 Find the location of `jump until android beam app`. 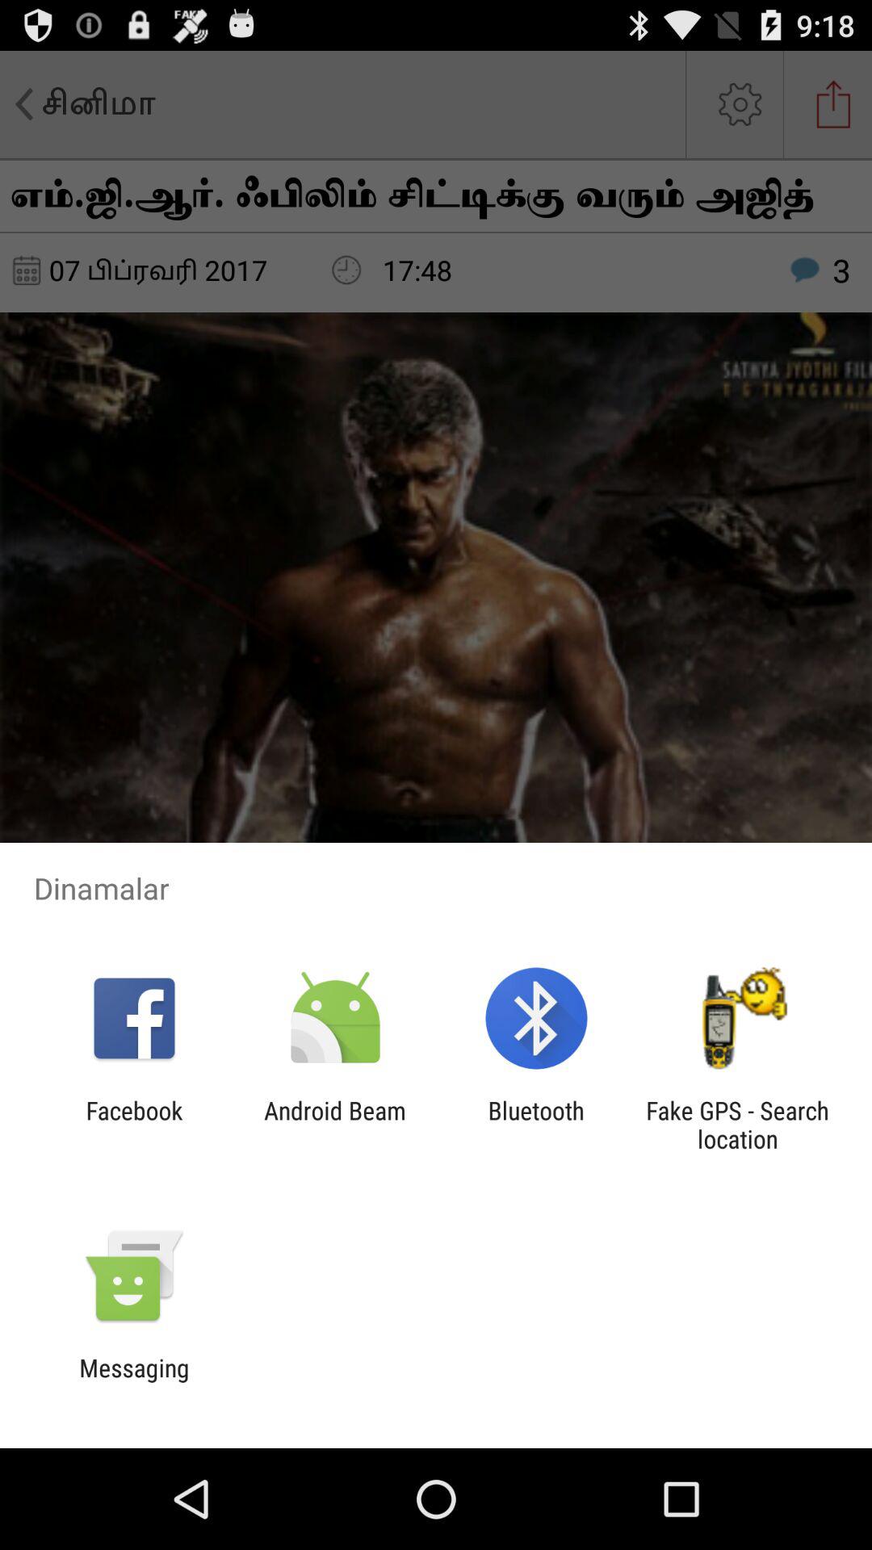

jump until android beam app is located at coordinates (334, 1125).